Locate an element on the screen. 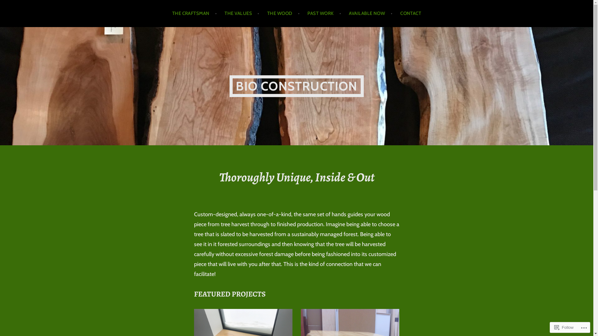  BIO CONSTRUCTION is located at coordinates (297, 86).